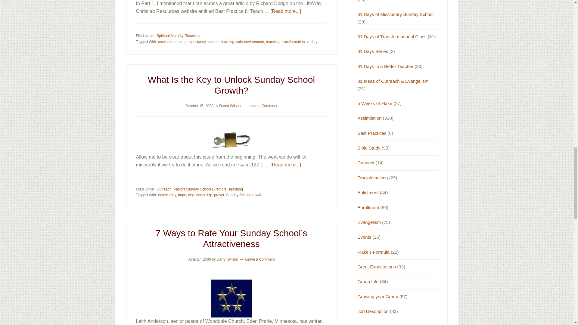 Image resolution: width=578 pixels, height=325 pixels. What do you see at coordinates (170, 36) in the screenshot?
I see `Spiritual Maturity` at bounding box center [170, 36].